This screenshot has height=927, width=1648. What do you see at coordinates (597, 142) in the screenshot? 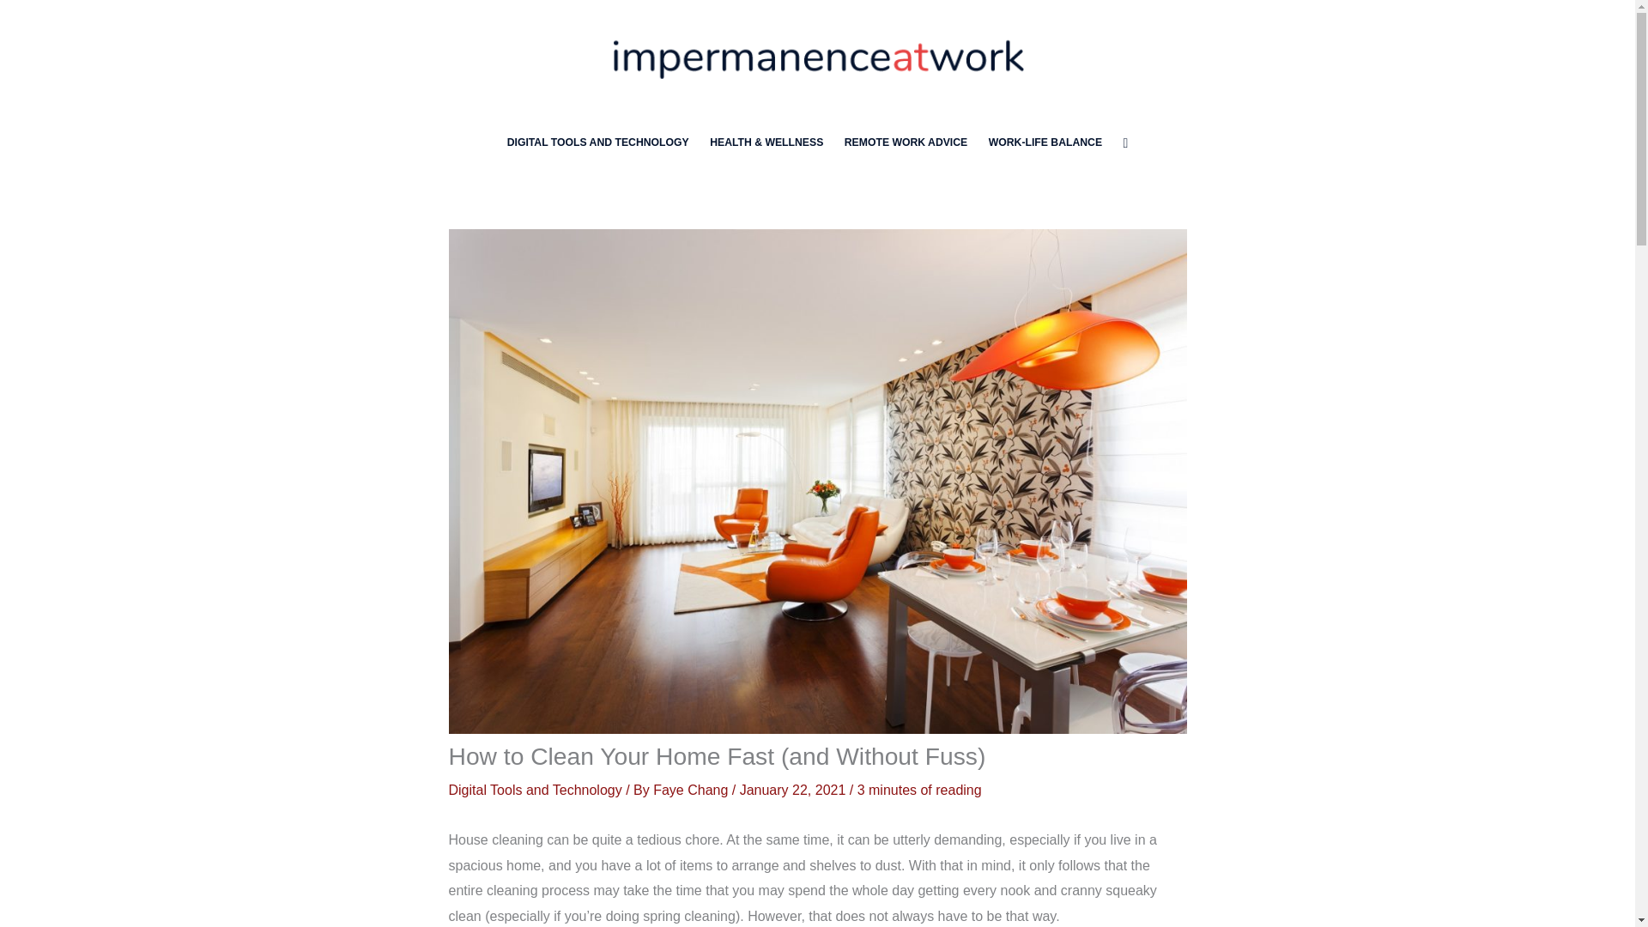
I see `DIGITAL TOOLS AND TECHNOLOGY` at bounding box center [597, 142].